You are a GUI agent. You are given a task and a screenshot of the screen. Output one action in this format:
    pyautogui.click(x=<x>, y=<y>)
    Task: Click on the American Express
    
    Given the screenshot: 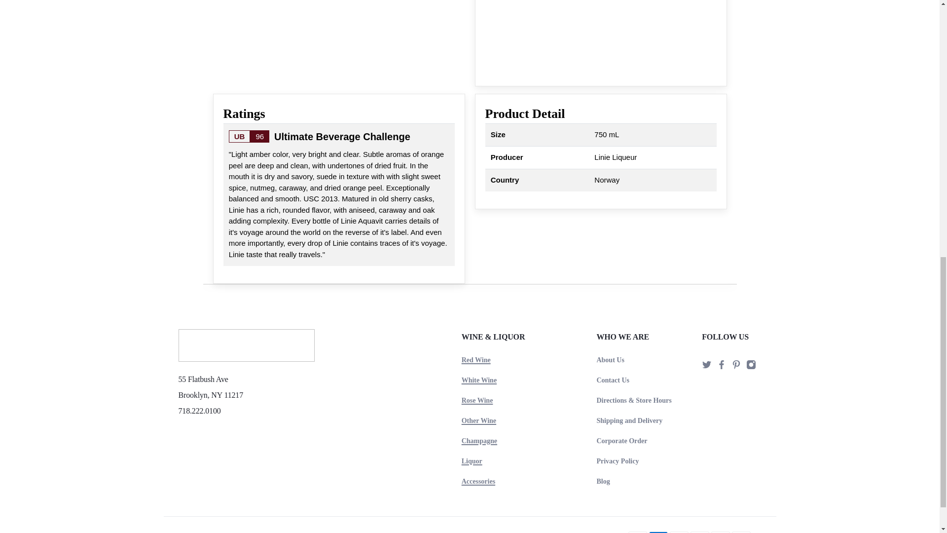 What is the action you would take?
    pyautogui.click(x=658, y=532)
    